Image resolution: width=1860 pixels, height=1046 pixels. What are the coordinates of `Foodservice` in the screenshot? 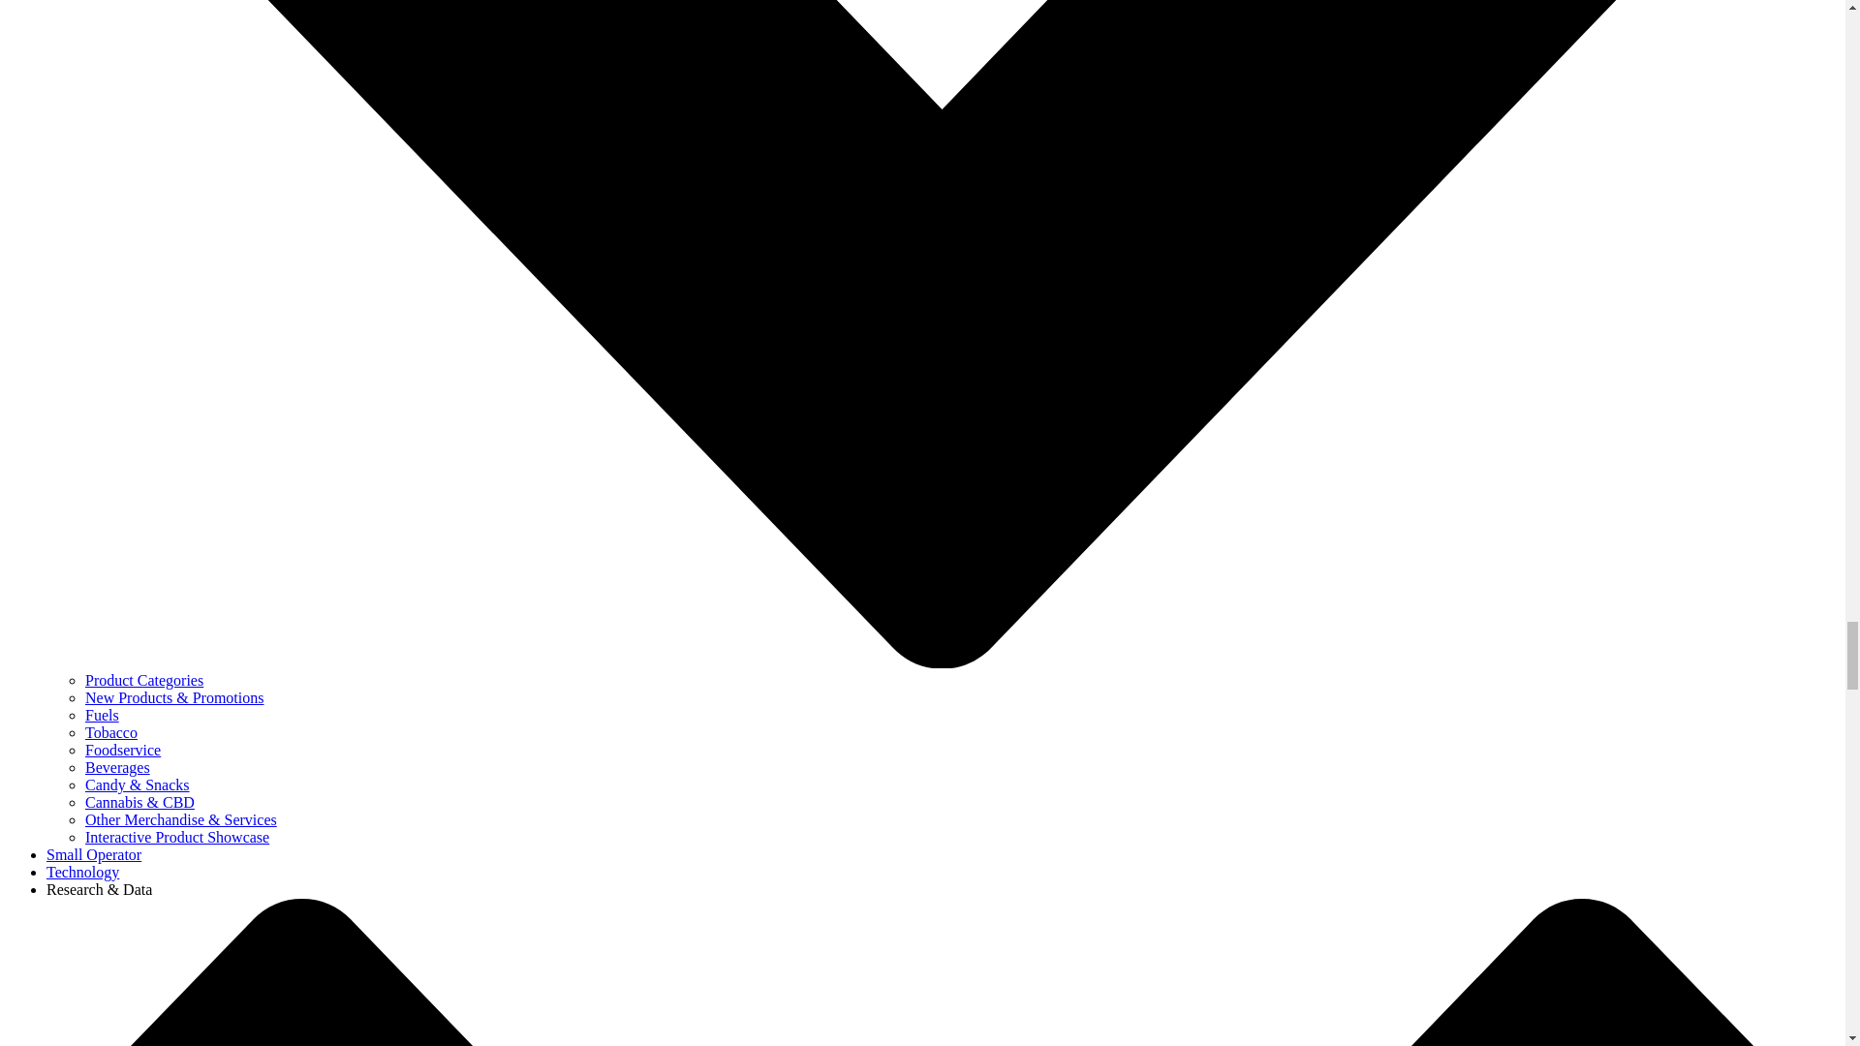 It's located at (122, 750).